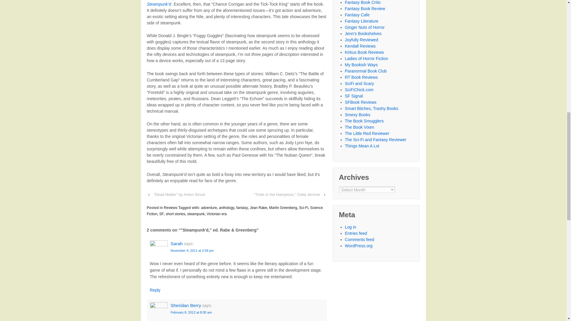  I want to click on Science Fiction, so click(235, 211).